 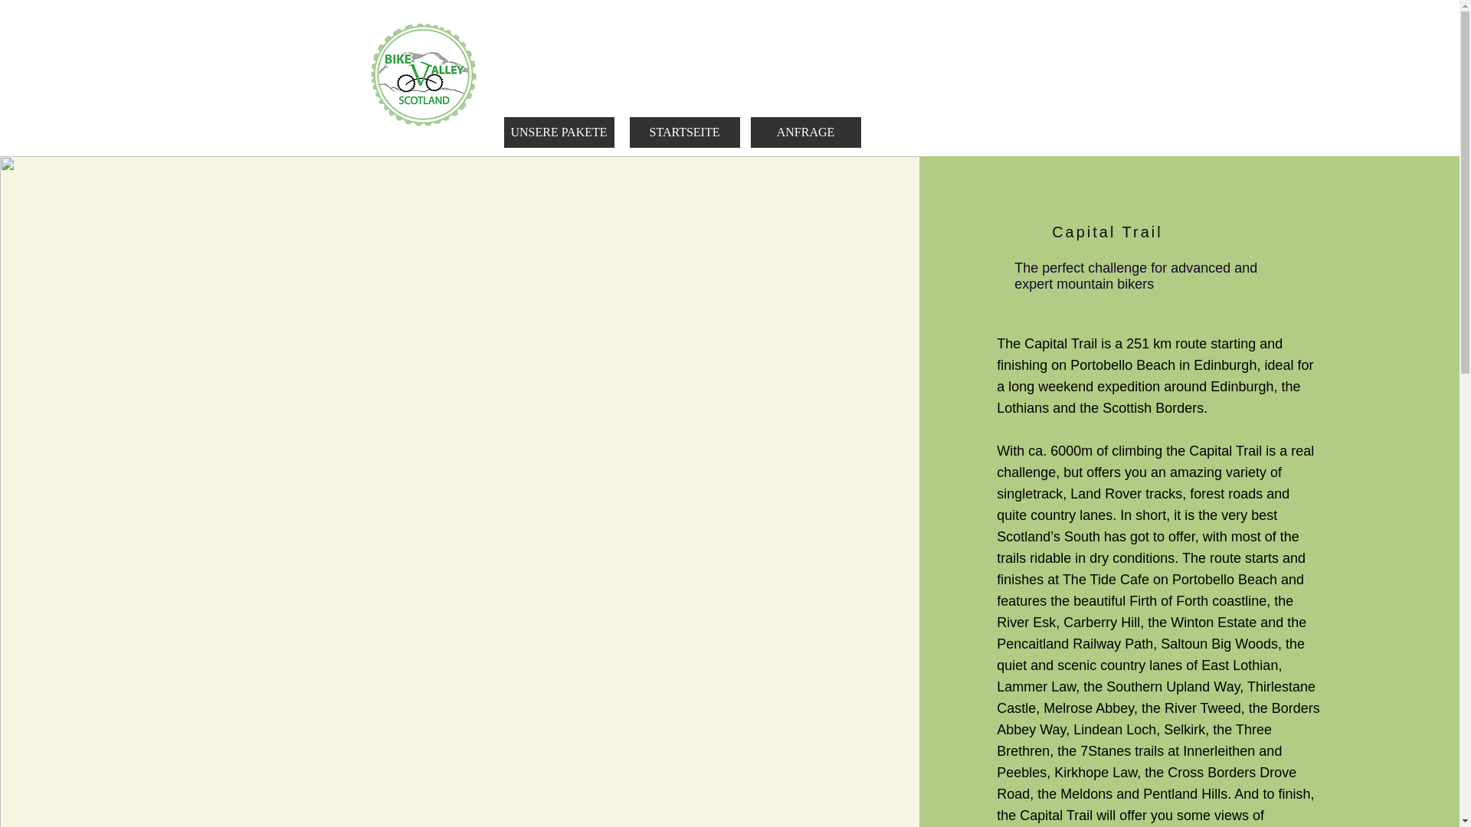 I want to click on UNSERE PAKETE, so click(x=559, y=132).